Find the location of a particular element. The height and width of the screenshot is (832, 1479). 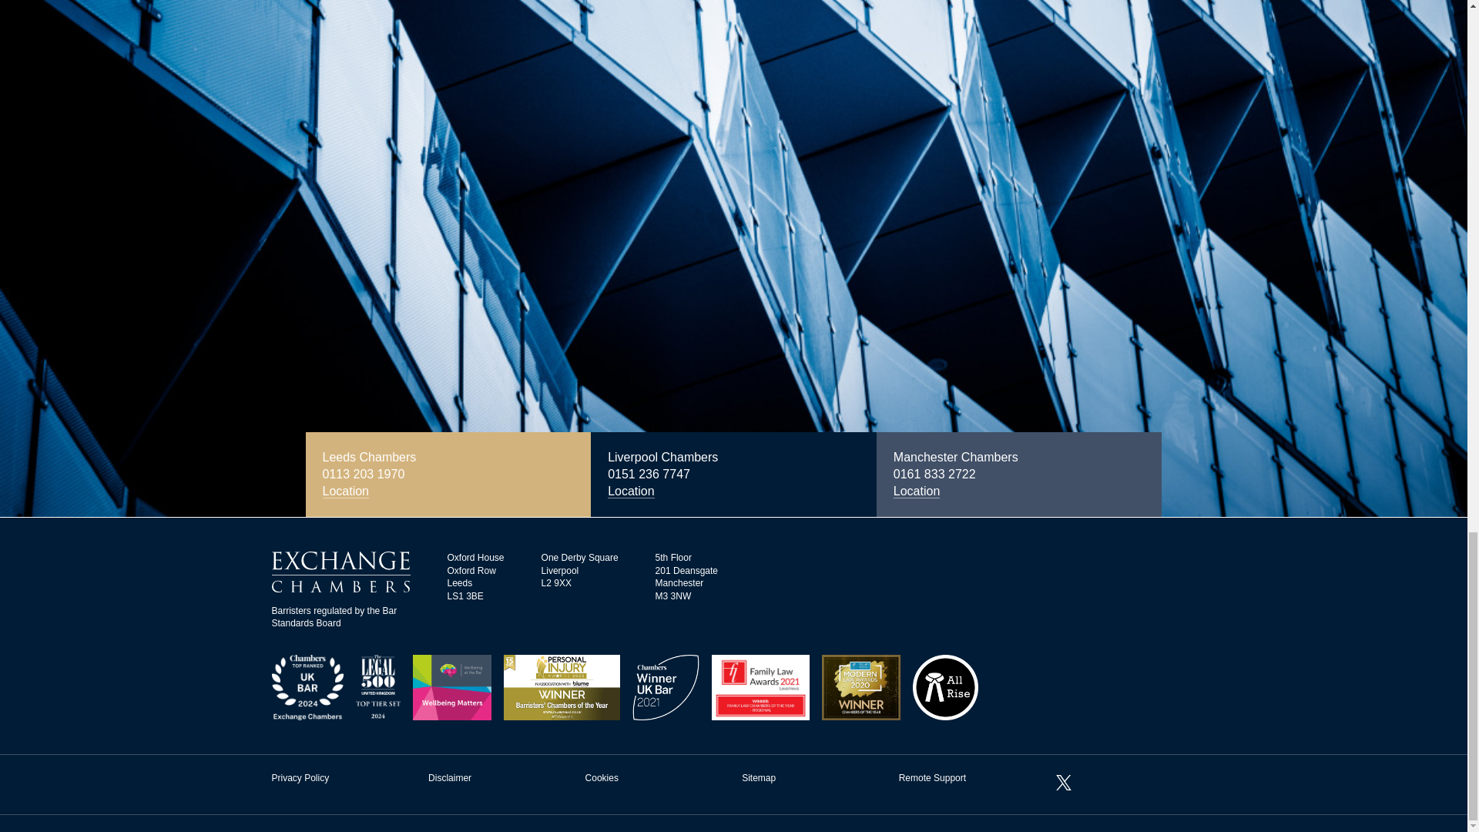

Cookies is located at coordinates (602, 778).